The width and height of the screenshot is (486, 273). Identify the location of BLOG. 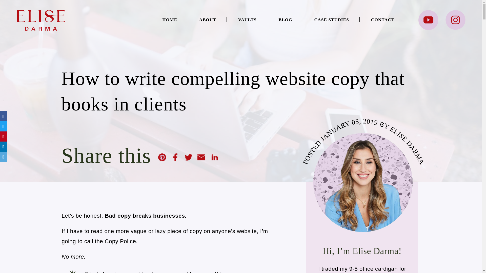
(285, 20).